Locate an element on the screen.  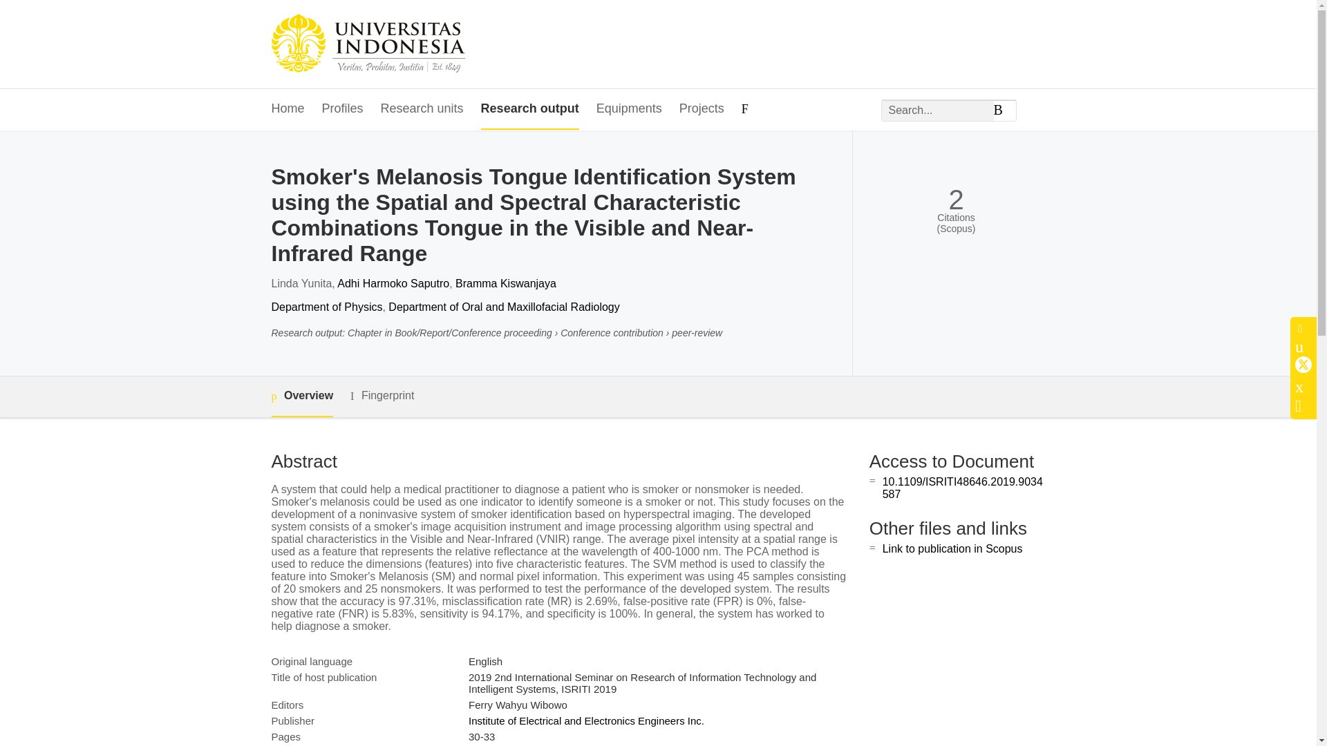
Link to publication in Scopus is located at coordinates (952, 548).